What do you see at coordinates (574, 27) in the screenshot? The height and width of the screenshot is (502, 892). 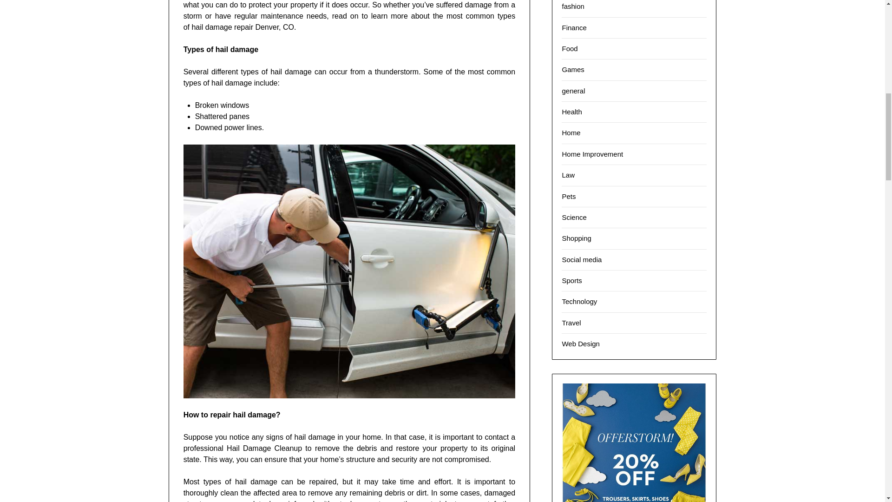 I see `Finance` at bounding box center [574, 27].